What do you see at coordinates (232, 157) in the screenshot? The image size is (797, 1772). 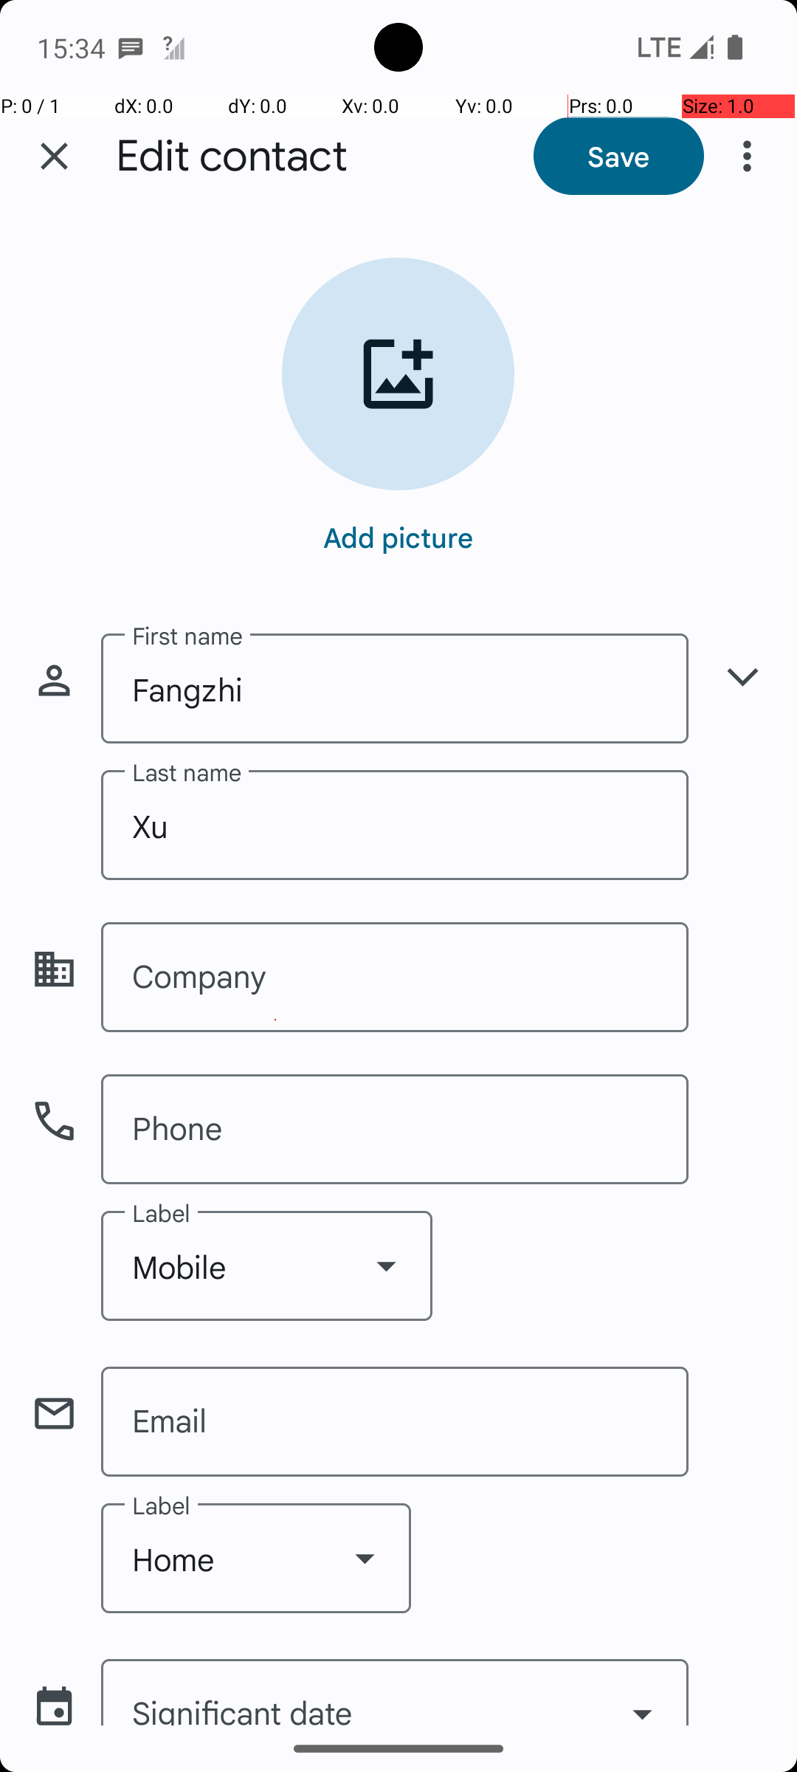 I see `Edit contact` at bounding box center [232, 157].